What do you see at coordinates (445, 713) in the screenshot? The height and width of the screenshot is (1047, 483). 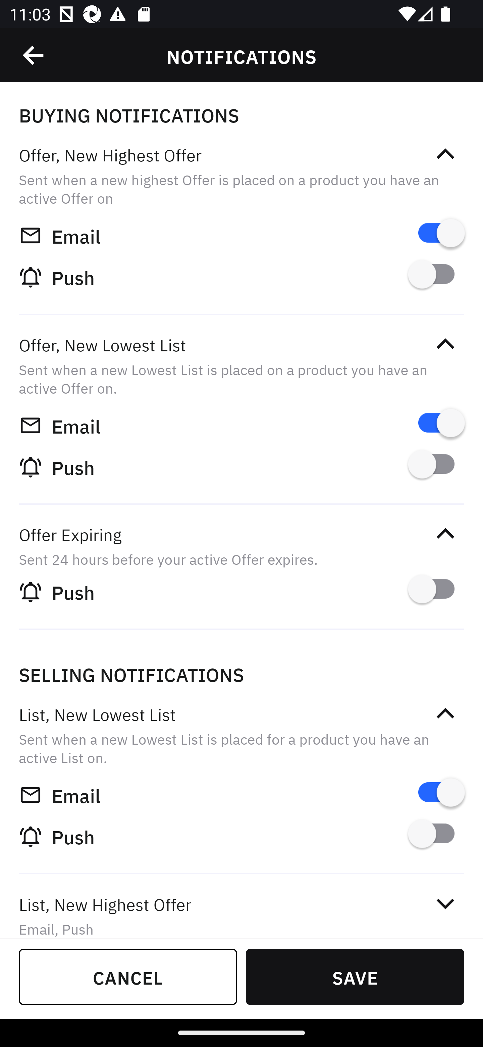 I see `` at bounding box center [445, 713].